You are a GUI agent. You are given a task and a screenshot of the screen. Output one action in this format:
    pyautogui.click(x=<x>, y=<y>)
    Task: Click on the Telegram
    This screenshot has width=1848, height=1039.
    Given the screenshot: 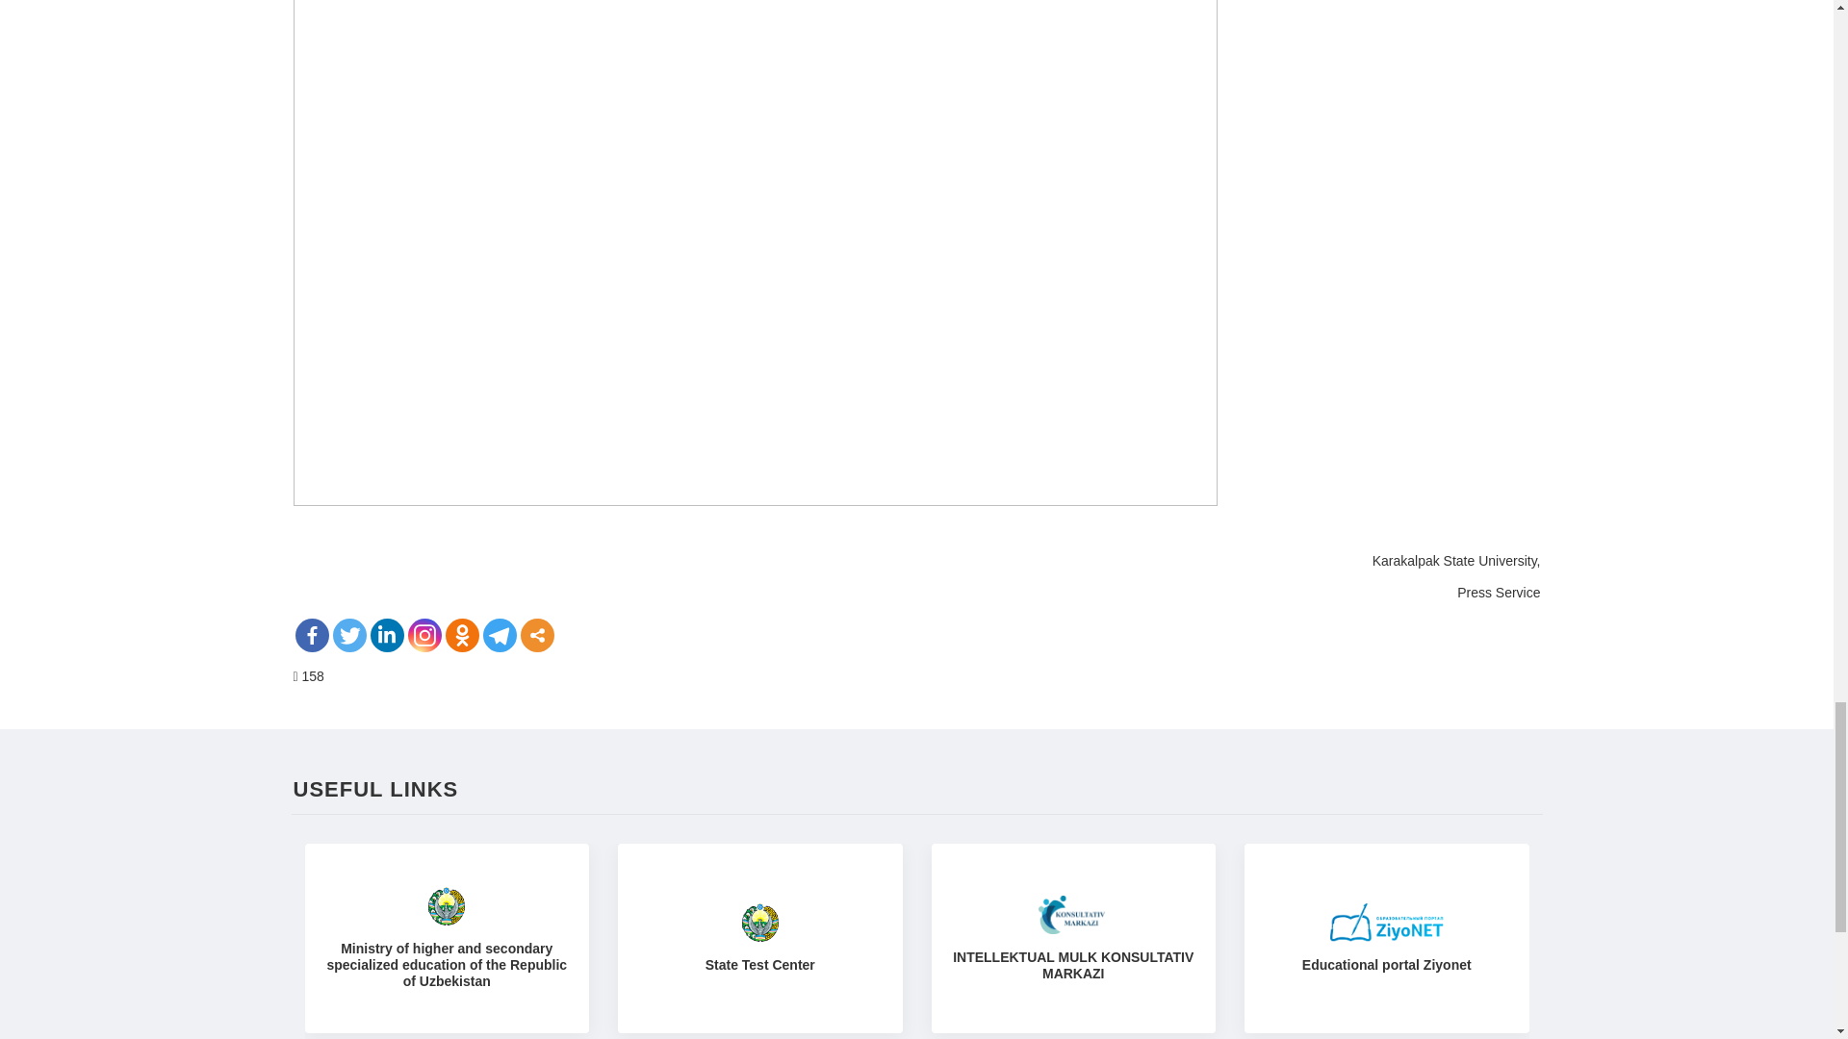 What is the action you would take?
    pyautogui.click(x=500, y=635)
    